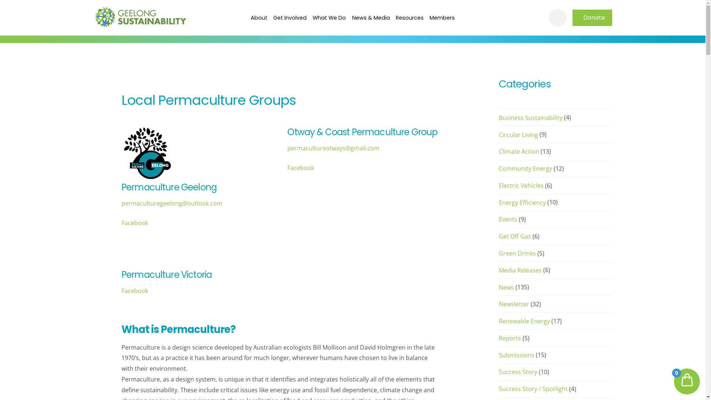  What do you see at coordinates (518, 135) in the screenshot?
I see `Circular Living` at bounding box center [518, 135].